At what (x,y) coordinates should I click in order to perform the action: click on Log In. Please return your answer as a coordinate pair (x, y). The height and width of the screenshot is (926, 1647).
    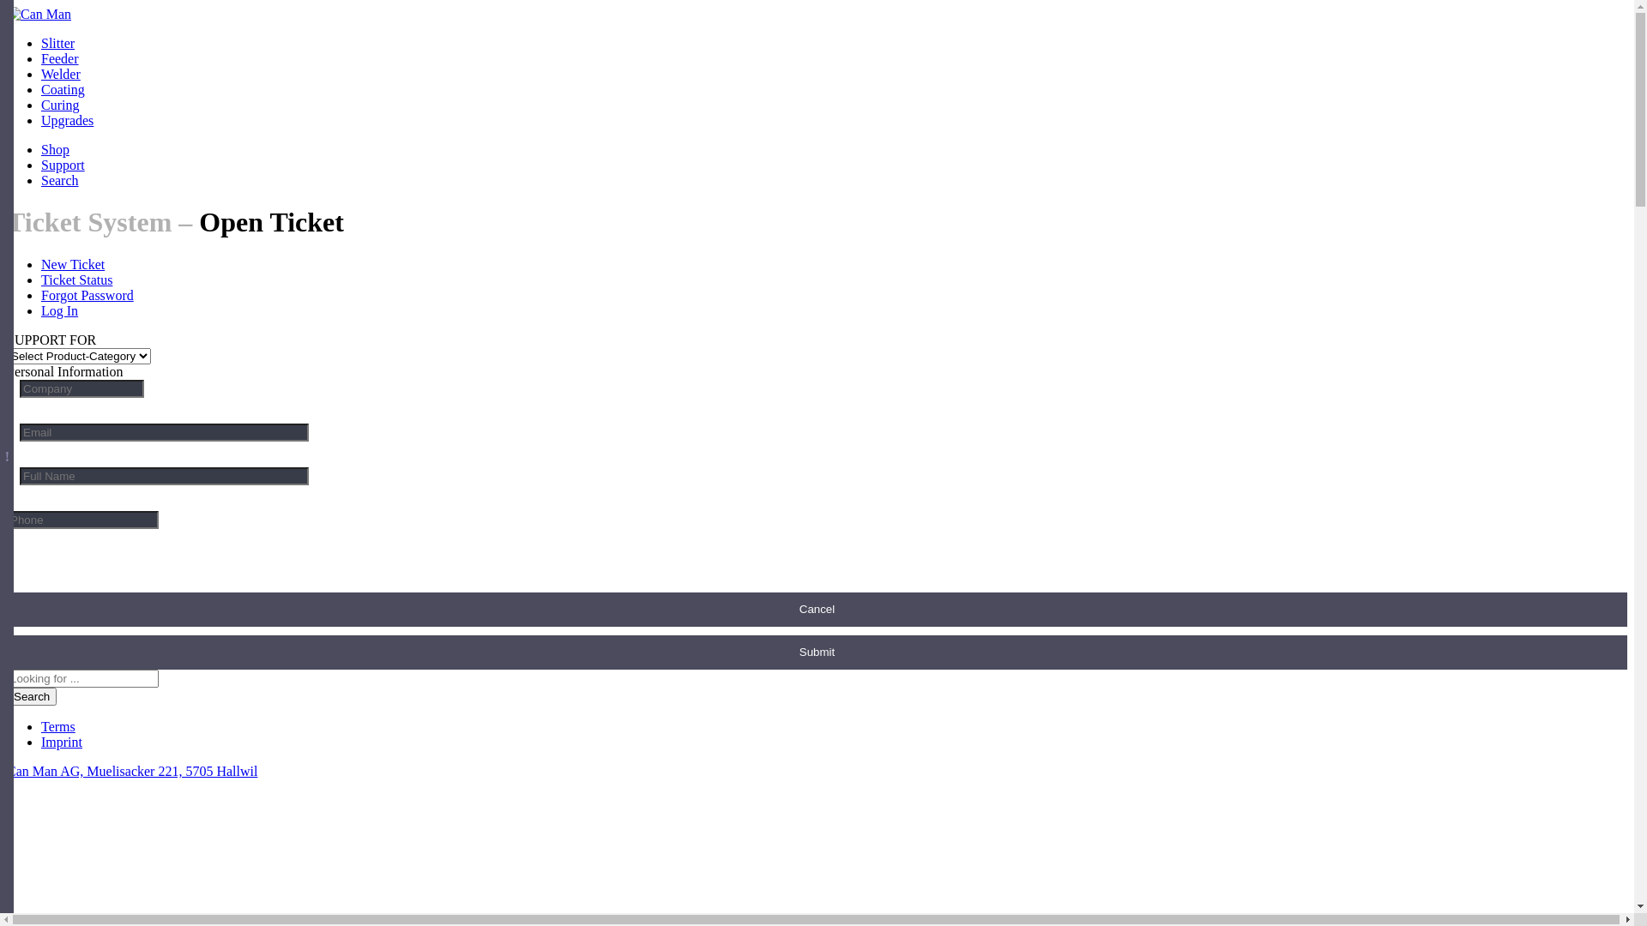
    Looking at the image, I should click on (60, 310).